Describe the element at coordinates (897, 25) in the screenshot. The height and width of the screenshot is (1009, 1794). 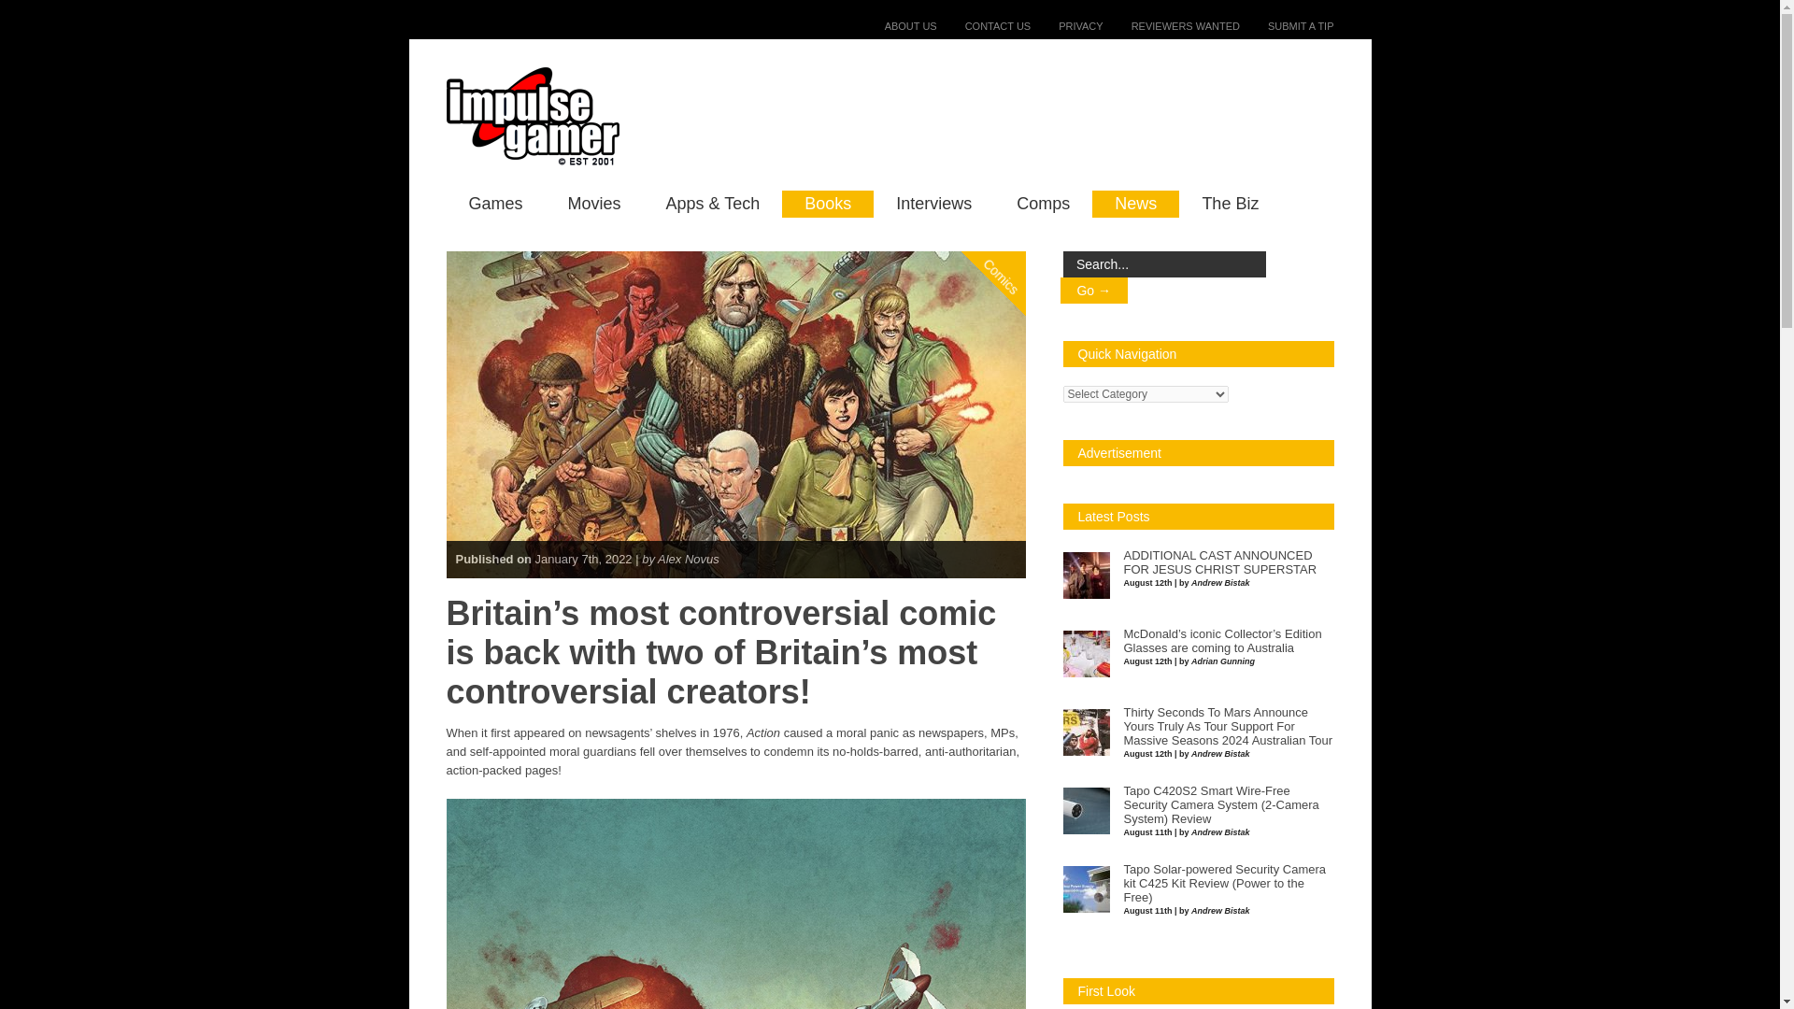
I see `ABOUT US` at that location.